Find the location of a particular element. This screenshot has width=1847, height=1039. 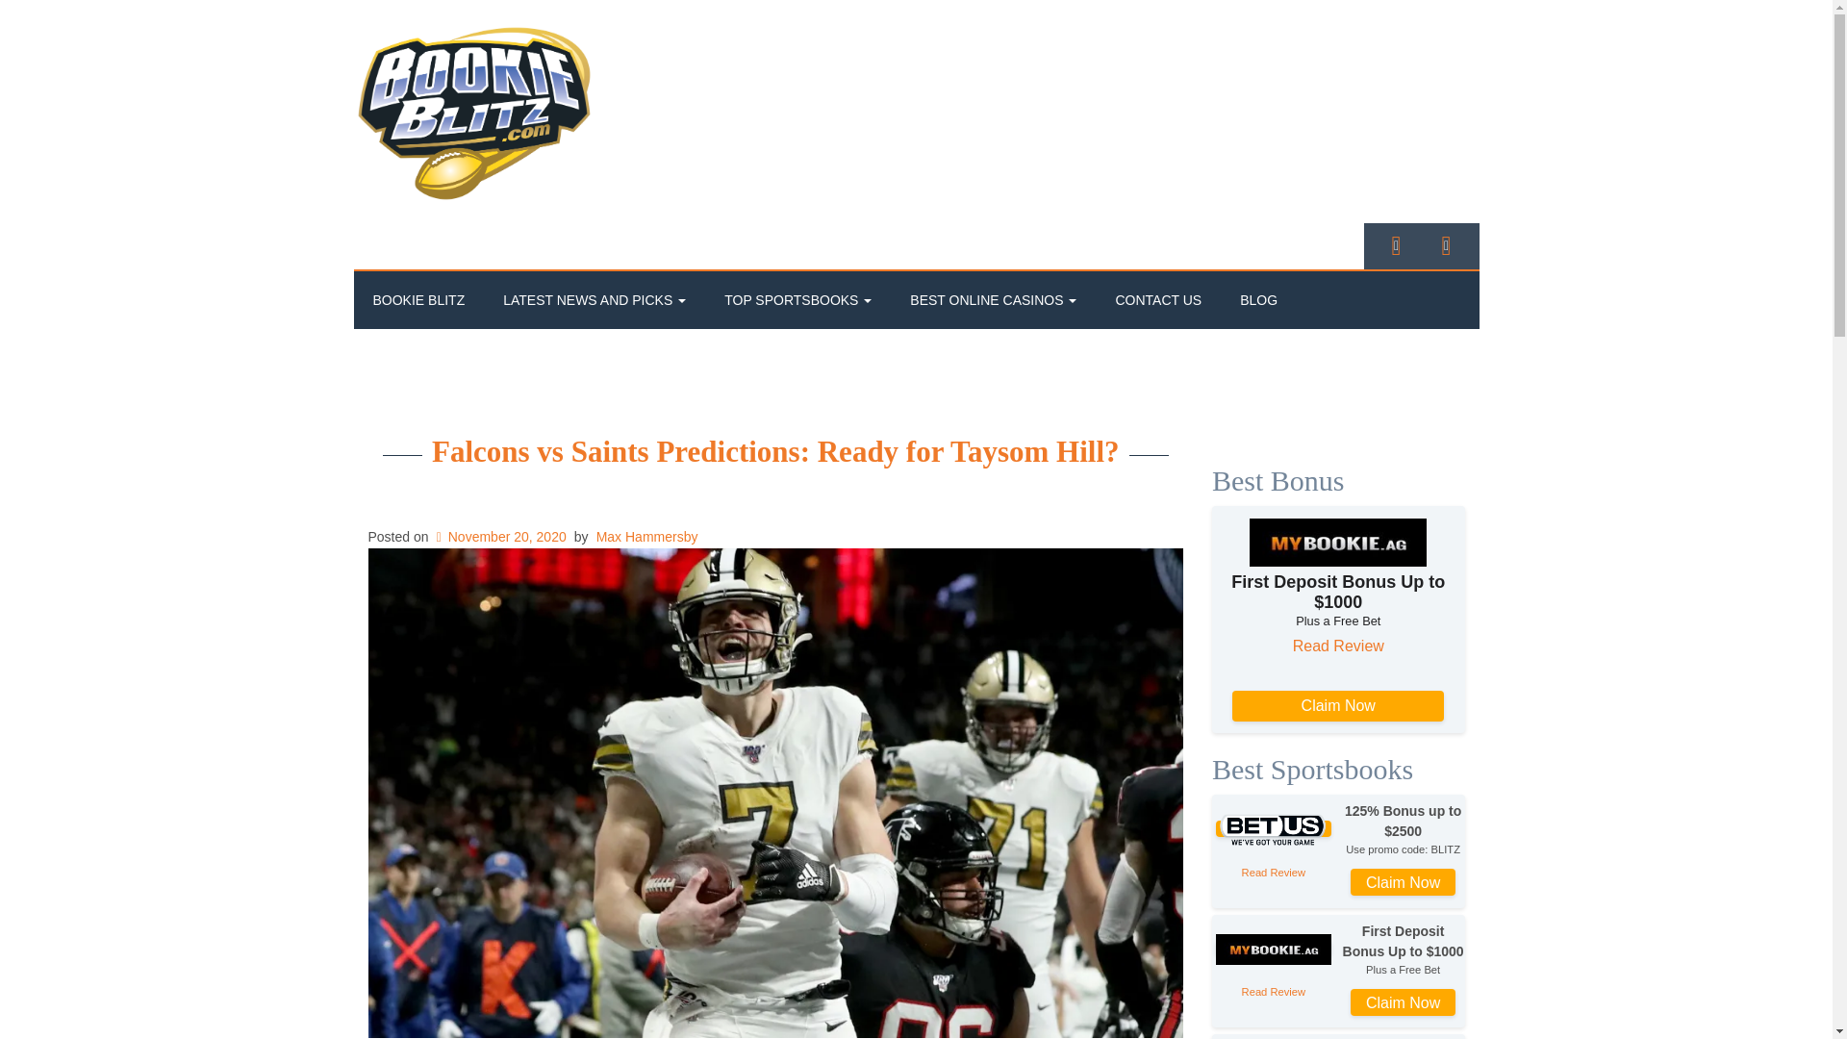

BOOKIE BLITZ is located at coordinates (419, 300).